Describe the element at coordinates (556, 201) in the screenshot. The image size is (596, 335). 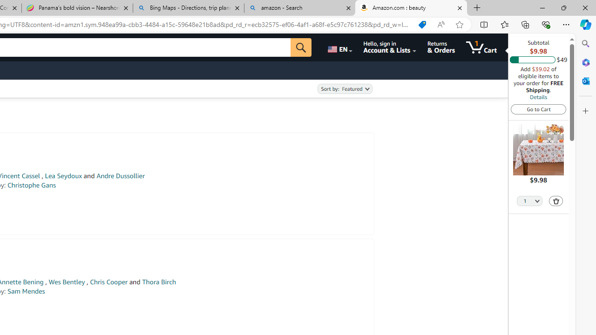
I see `Delete` at that location.